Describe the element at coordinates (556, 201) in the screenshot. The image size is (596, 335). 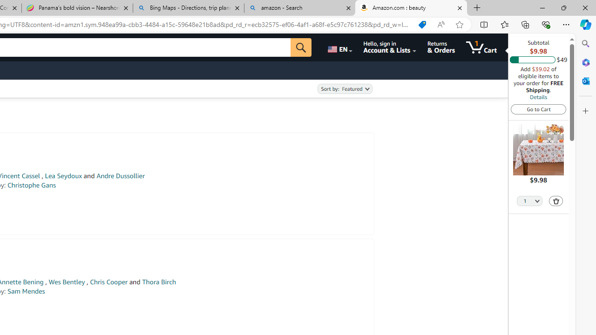
I see `Delete` at that location.